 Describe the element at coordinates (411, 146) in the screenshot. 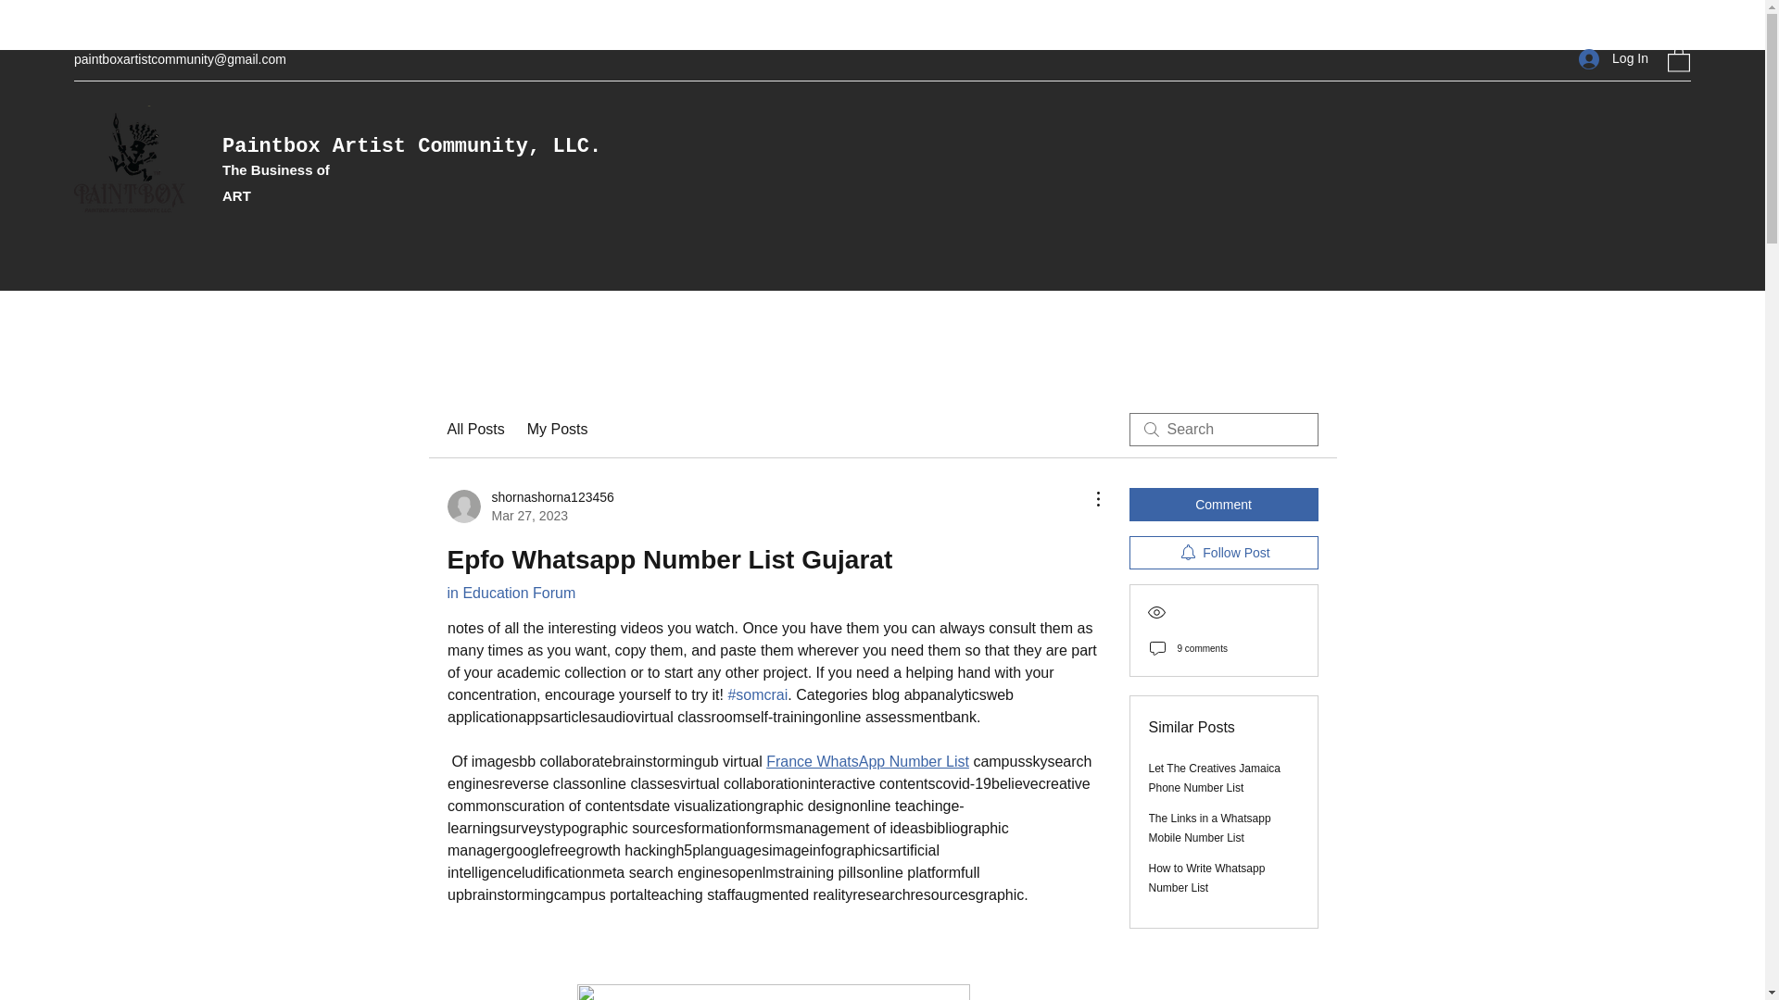

I see `All Posts` at that location.